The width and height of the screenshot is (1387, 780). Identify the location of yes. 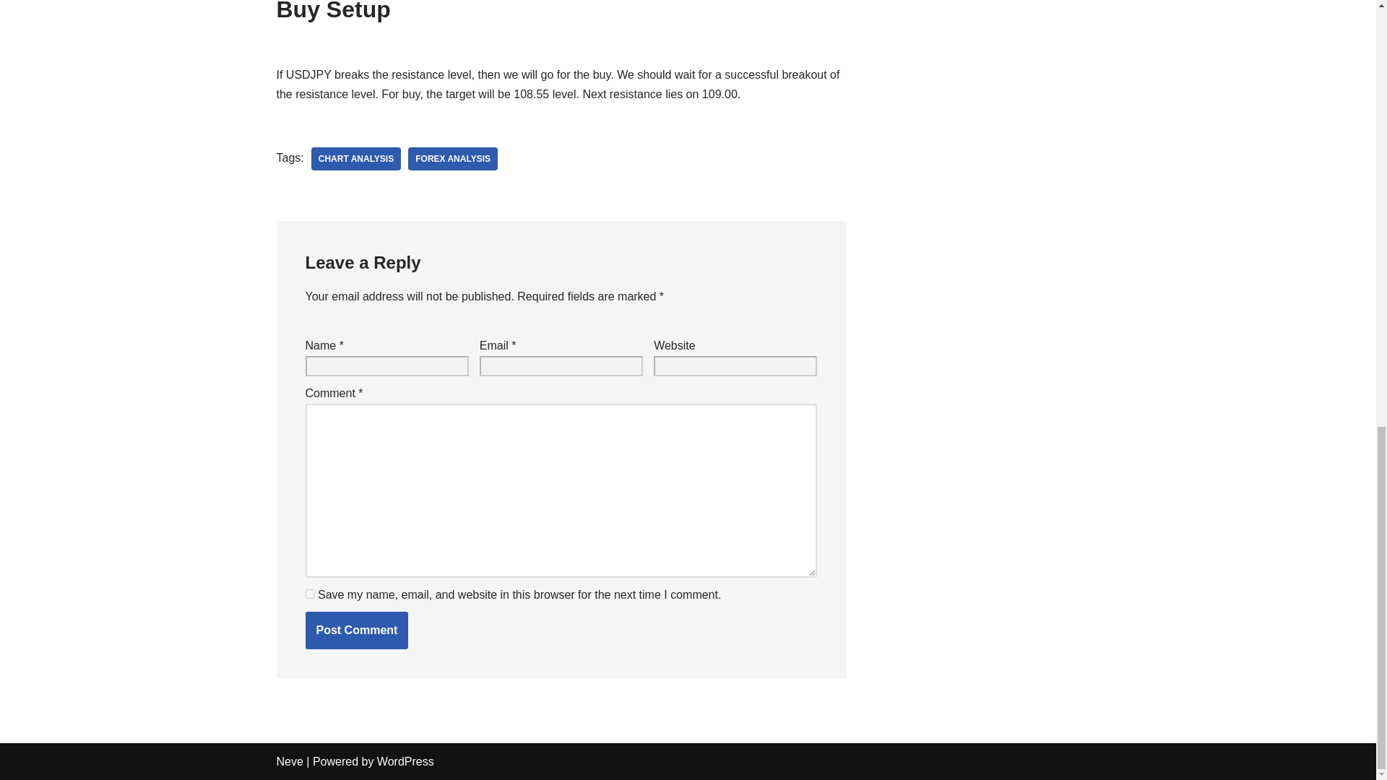
(309, 594).